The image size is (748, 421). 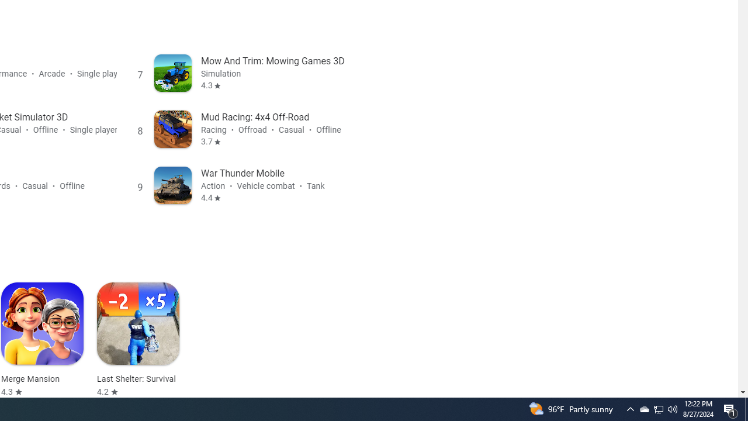 I want to click on Last Shelter: Survival Rated 4.2 stars out of five stars, so click(x=138, y=340).